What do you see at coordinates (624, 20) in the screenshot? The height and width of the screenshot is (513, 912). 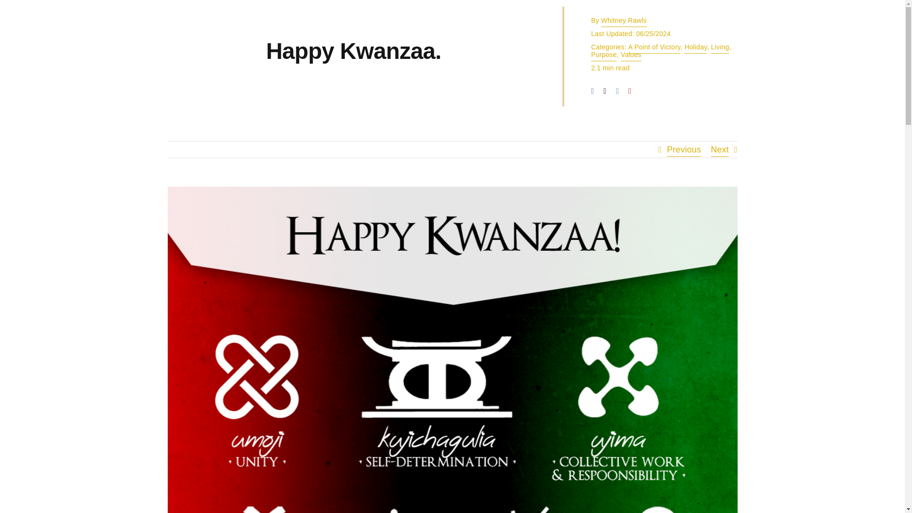 I see `Whitney Rawls` at bounding box center [624, 20].